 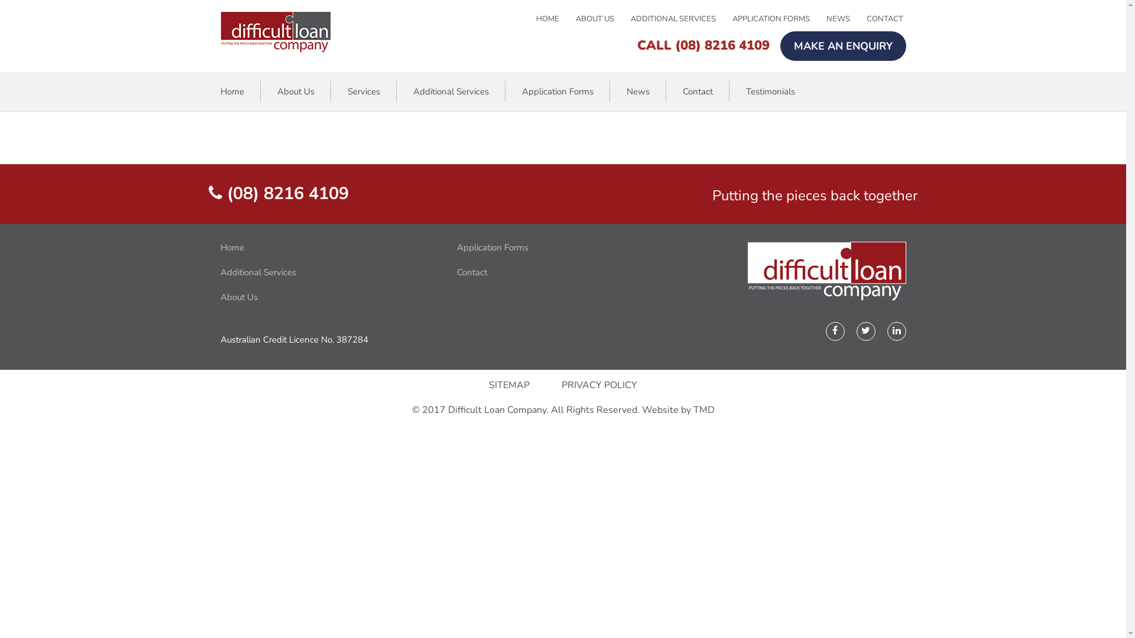 What do you see at coordinates (847, 19) in the screenshot?
I see `NEWS` at bounding box center [847, 19].